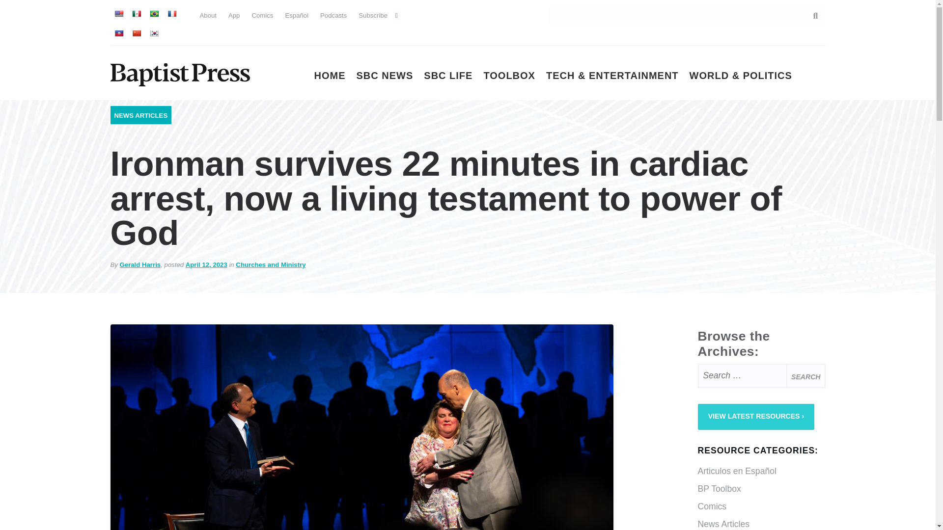  What do you see at coordinates (140, 265) in the screenshot?
I see `Gerald Harris` at bounding box center [140, 265].